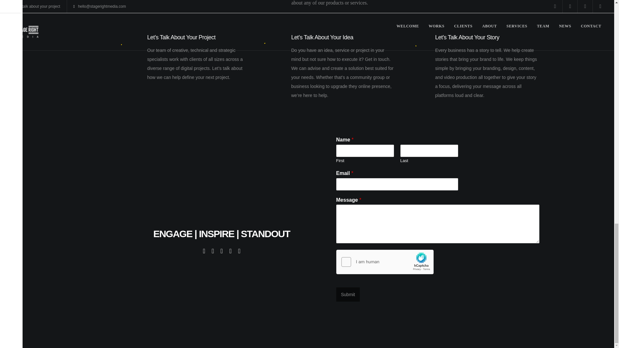  What do you see at coordinates (348, 295) in the screenshot?
I see `Submit` at bounding box center [348, 295].